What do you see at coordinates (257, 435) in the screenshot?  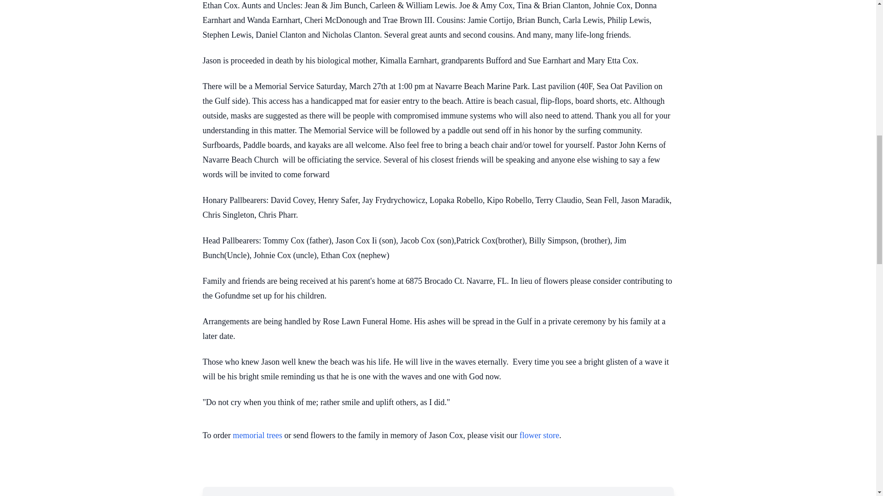 I see `memorial trees` at bounding box center [257, 435].